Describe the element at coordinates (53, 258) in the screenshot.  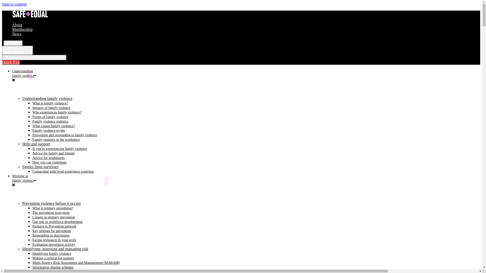
I see `Making a referral for support` at that location.